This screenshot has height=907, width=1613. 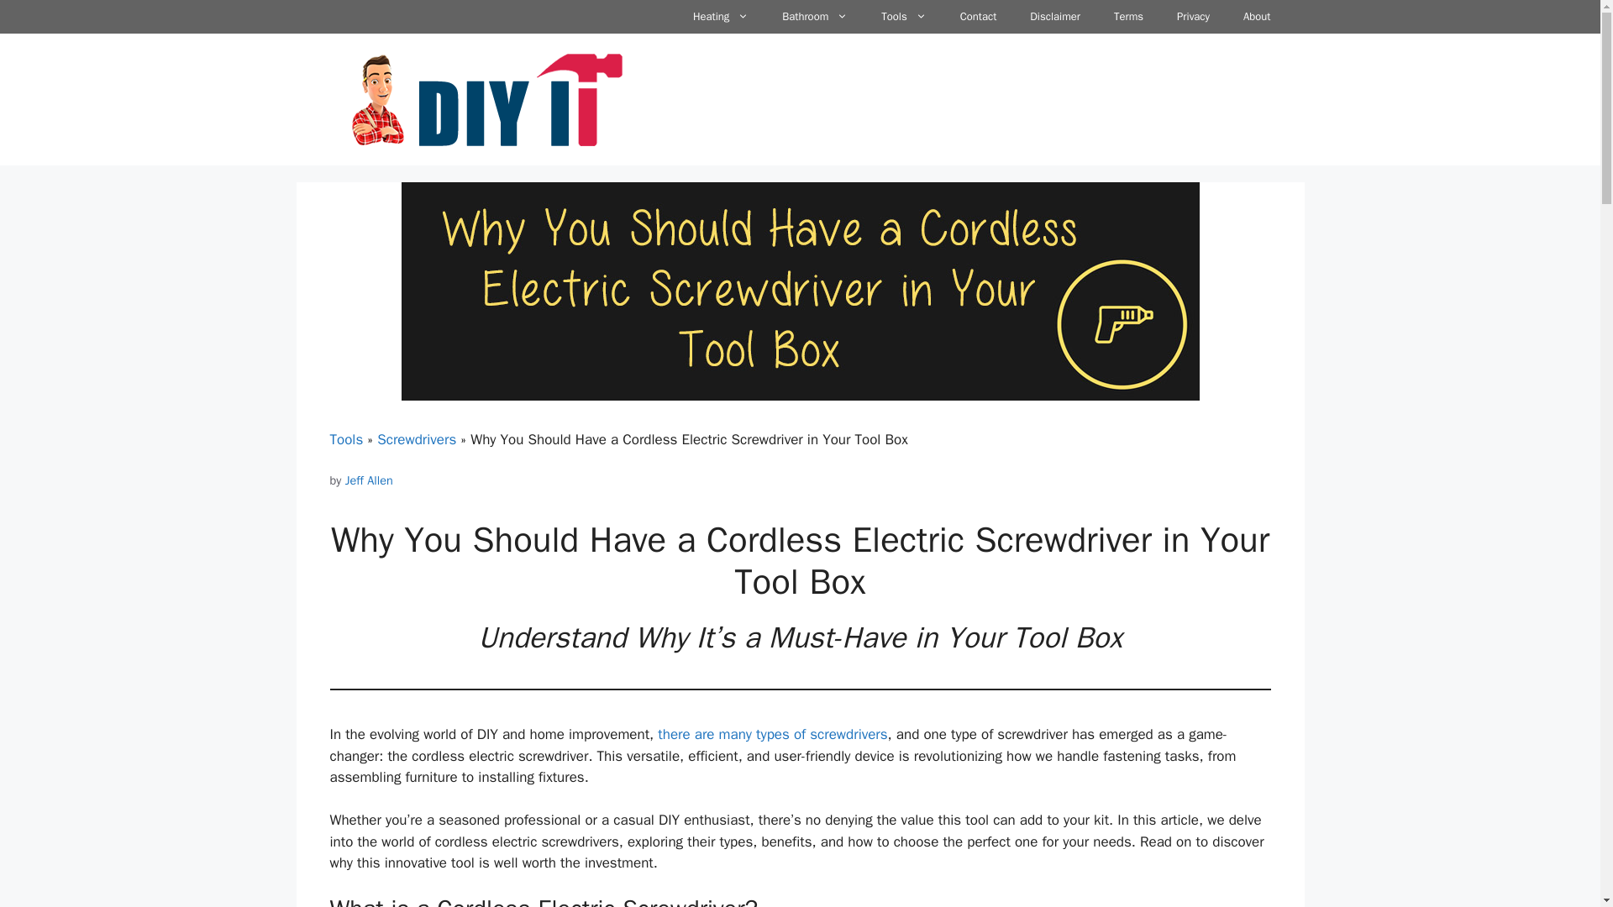 What do you see at coordinates (773, 734) in the screenshot?
I see `there are many types of screwdrivers` at bounding box center [773, 734].